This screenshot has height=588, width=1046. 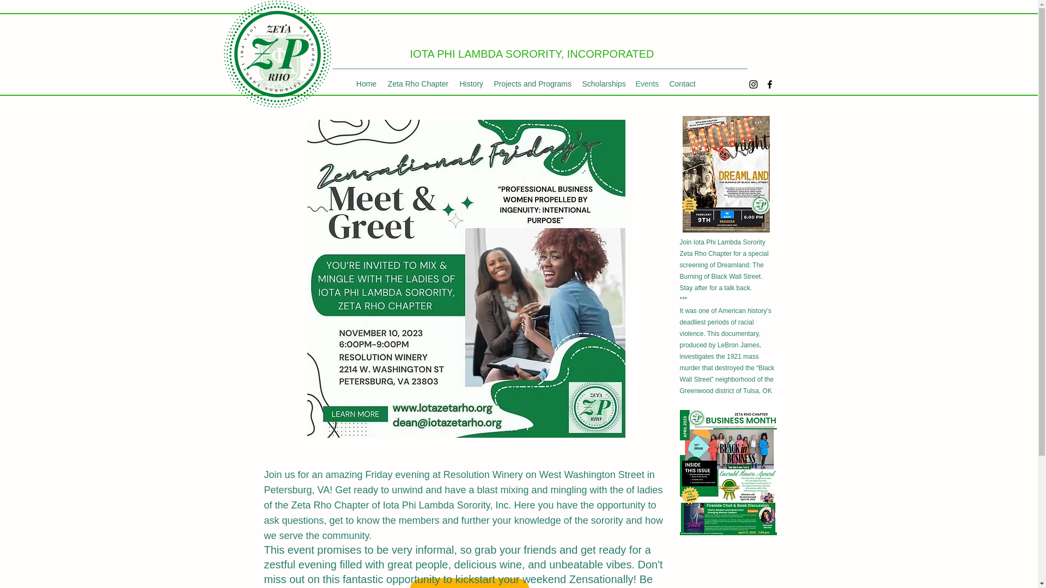 I want to click on Contact, so click(x=682, y=84).